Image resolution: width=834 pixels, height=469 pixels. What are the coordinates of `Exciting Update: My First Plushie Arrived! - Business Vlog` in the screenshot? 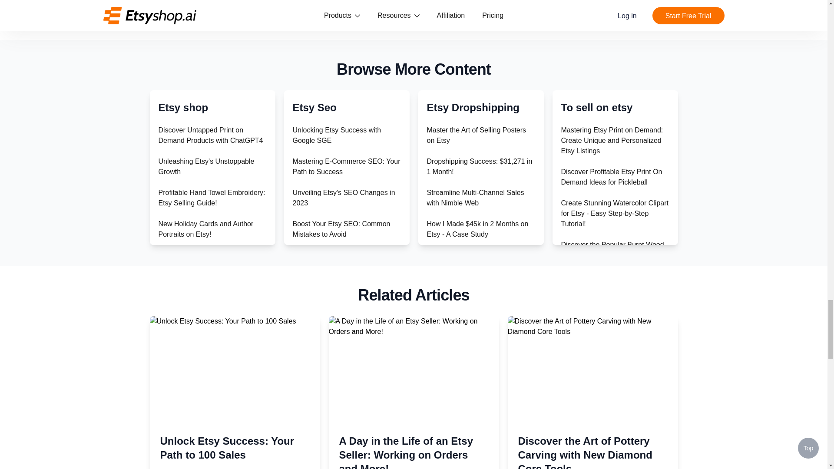 It's located at (209, 292).